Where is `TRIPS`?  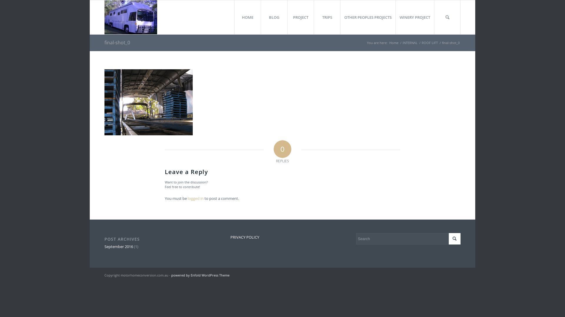
TRIPS is located at coordinates (327, 17).